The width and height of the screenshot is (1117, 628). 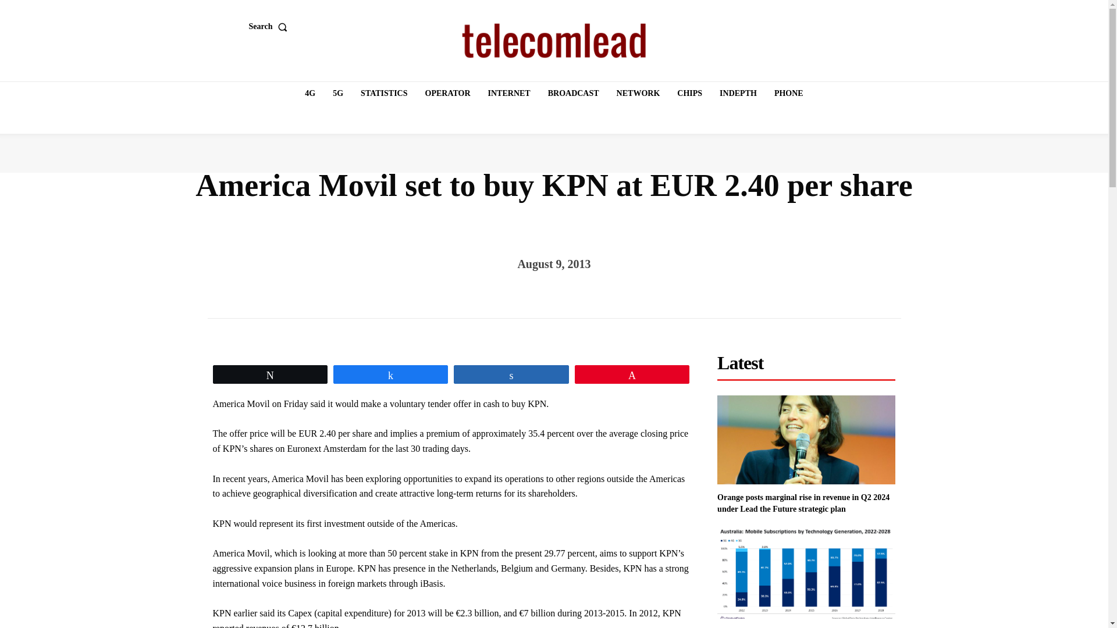 I want to click on Forecast on 5G subscribers in Australia, so click(x=806, y=574).